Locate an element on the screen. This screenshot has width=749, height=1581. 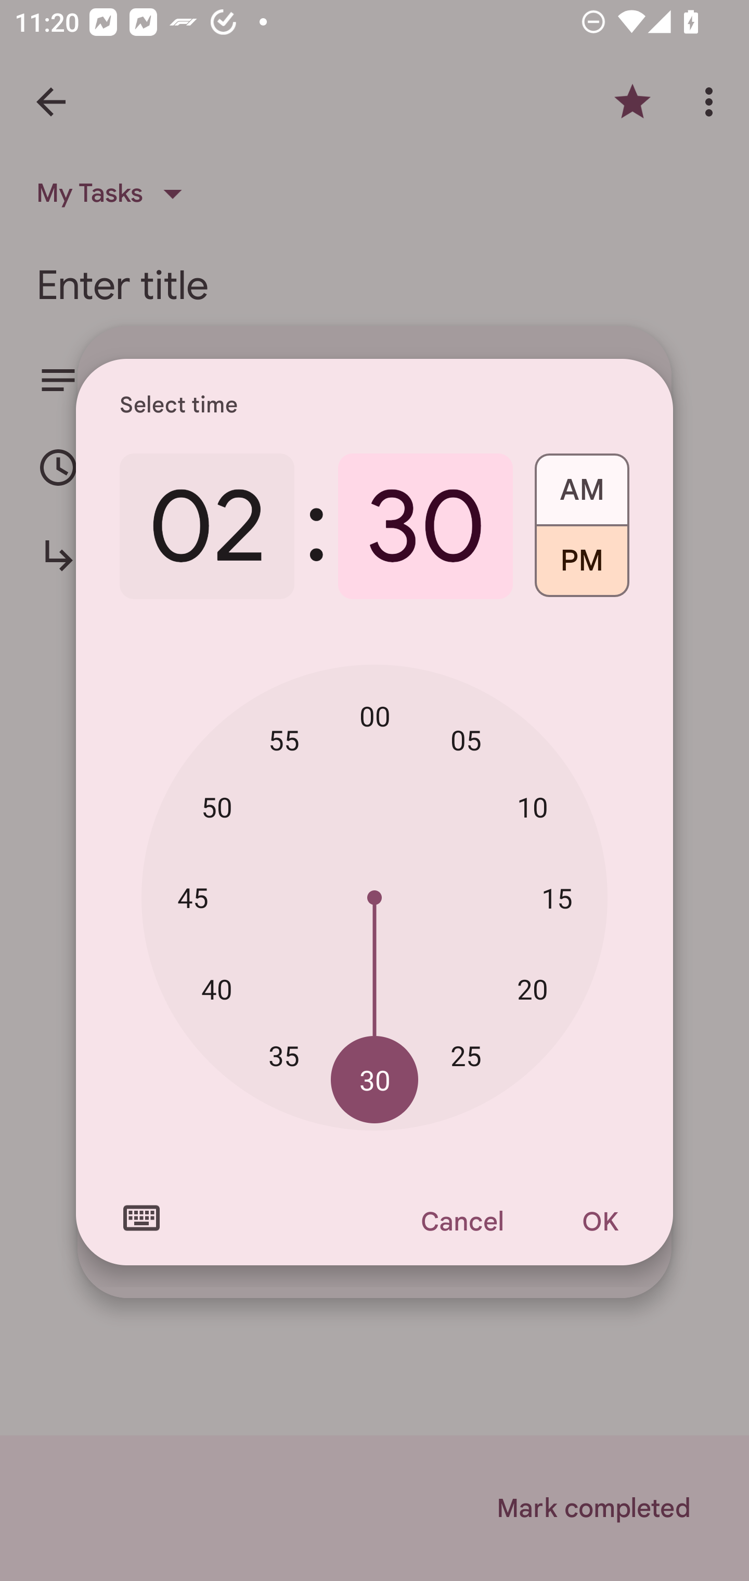
55 55 minutes is located at coordinates (284, 740).